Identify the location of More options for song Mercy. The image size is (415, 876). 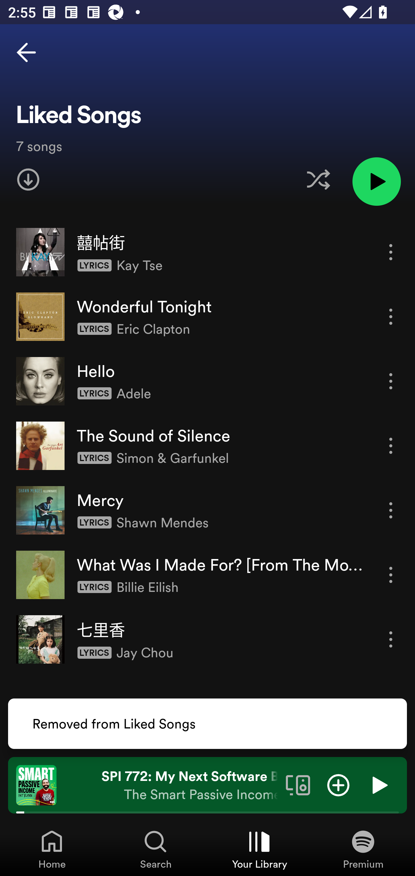
(391, 510).